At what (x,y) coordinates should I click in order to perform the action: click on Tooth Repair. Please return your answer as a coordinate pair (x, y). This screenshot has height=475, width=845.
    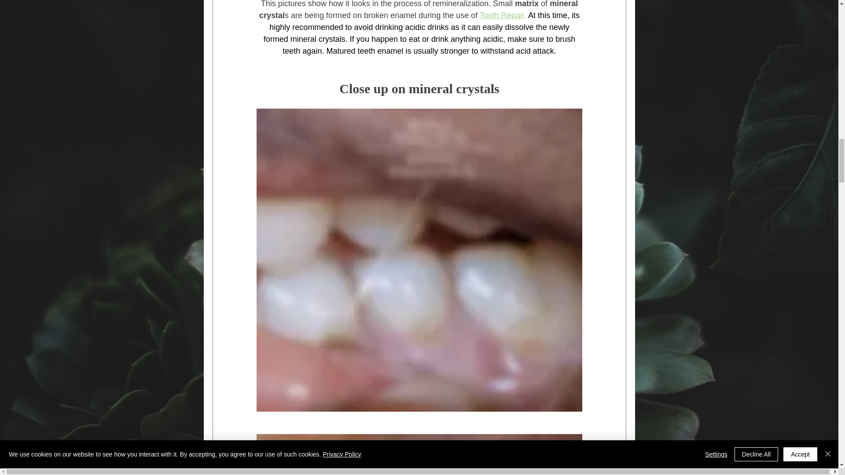
    Looking at the image, I should click on (501, 16).